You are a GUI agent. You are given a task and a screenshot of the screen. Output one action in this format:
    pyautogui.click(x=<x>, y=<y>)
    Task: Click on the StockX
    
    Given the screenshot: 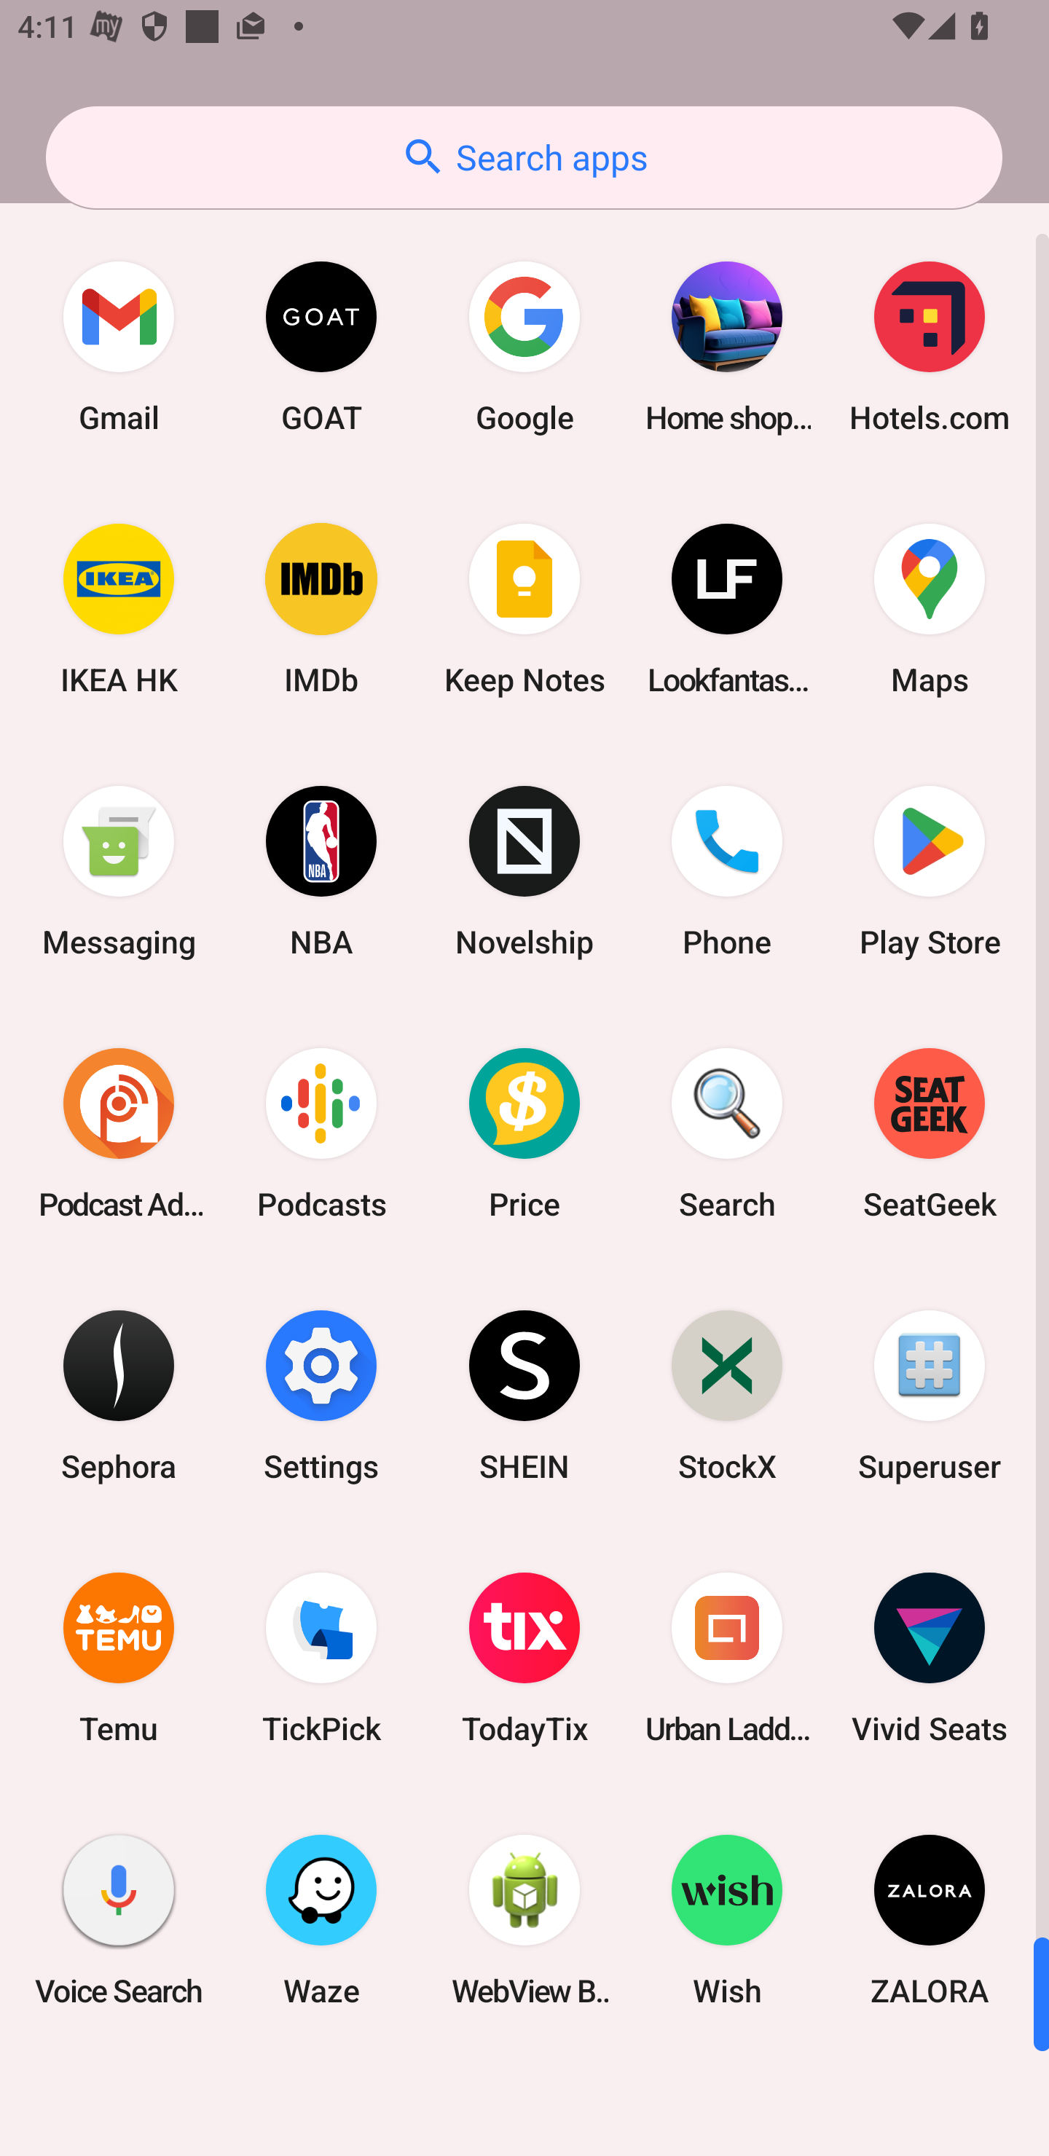 What is the action you would take?
    pyautogui.click(x=727, y=1394)
    